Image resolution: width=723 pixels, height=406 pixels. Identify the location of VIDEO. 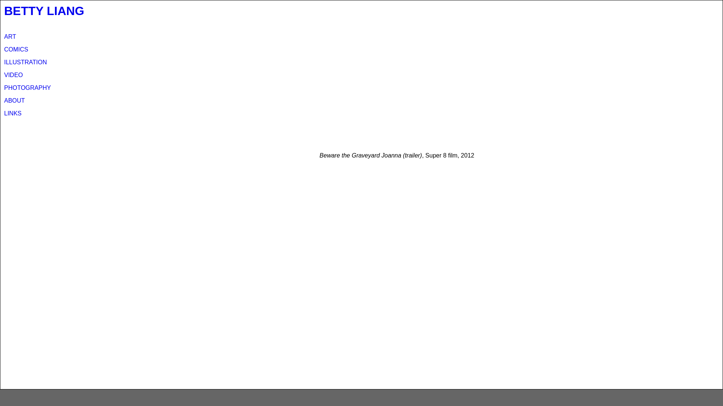
(14, 75).